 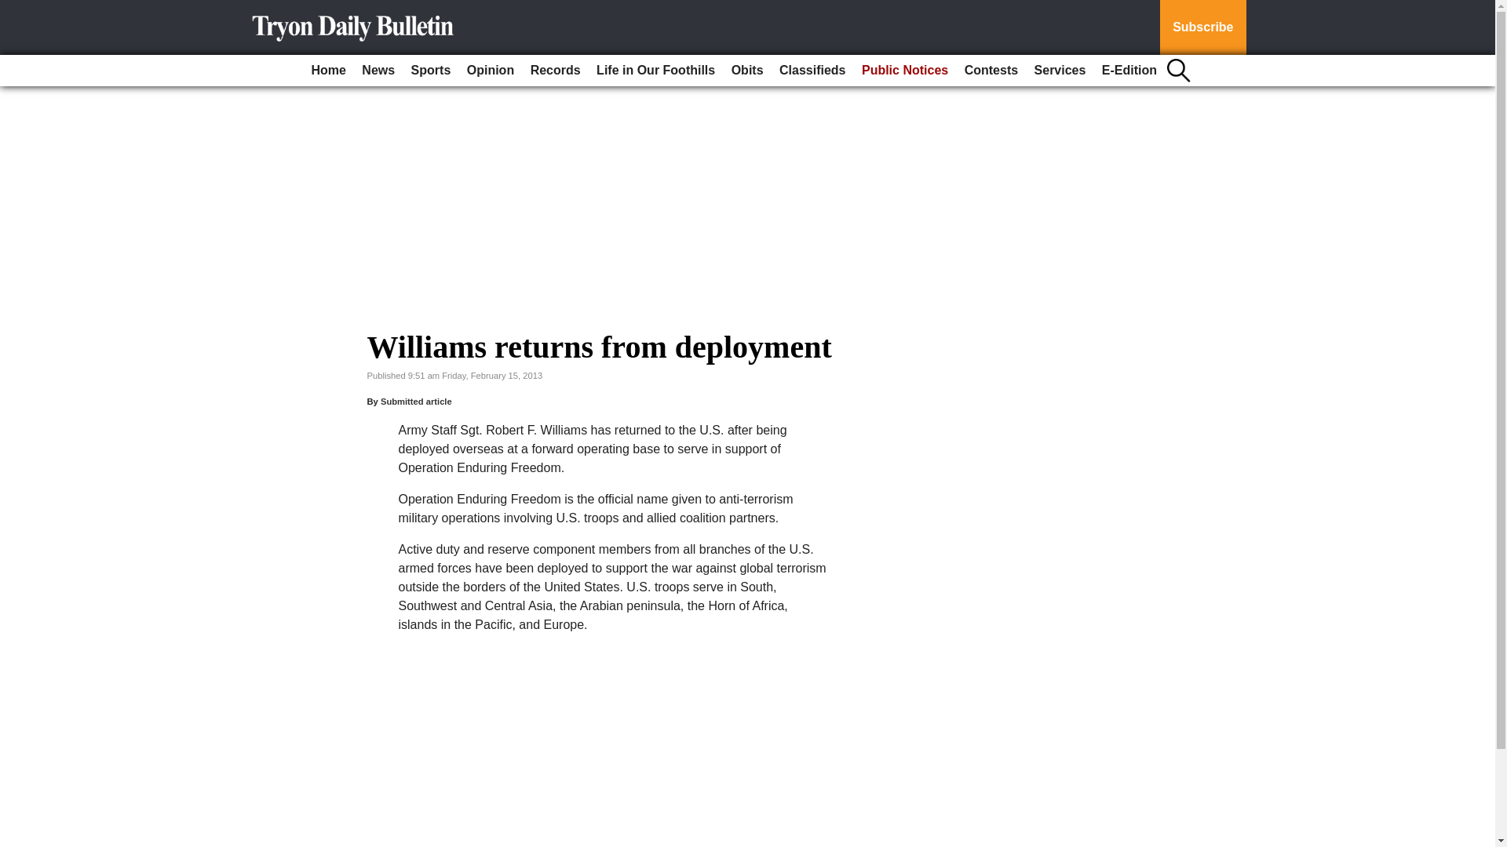 What do you see at coordinates (1060, 71) in the screenshot?
I see `Services` at bounding box center [1060, 71].